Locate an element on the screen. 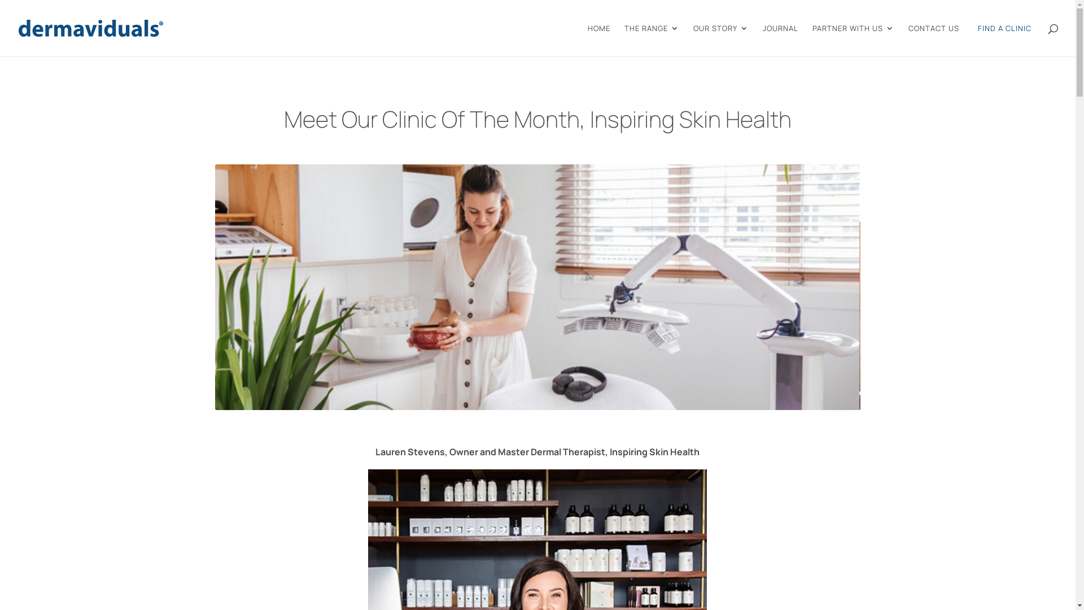 Image resolution: width=1084 pixels, height=610 pixels. JOURNAL is located at coordinates (780, 41).